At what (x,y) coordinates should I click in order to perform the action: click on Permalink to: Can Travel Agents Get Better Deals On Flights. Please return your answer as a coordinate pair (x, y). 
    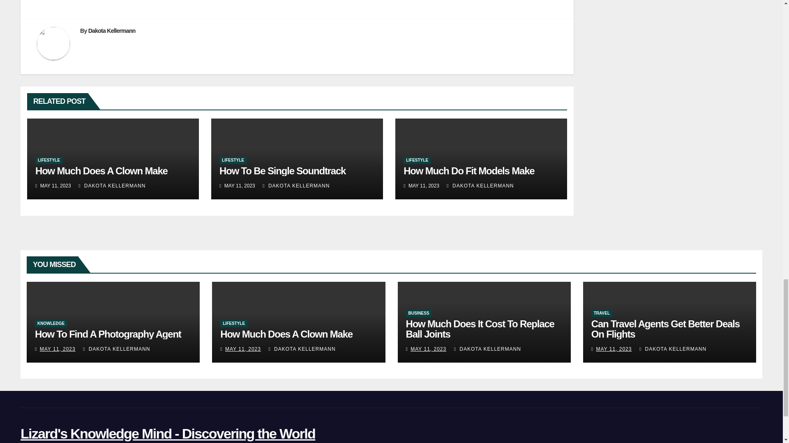
    Looking at the image, I should click on (665, 329).